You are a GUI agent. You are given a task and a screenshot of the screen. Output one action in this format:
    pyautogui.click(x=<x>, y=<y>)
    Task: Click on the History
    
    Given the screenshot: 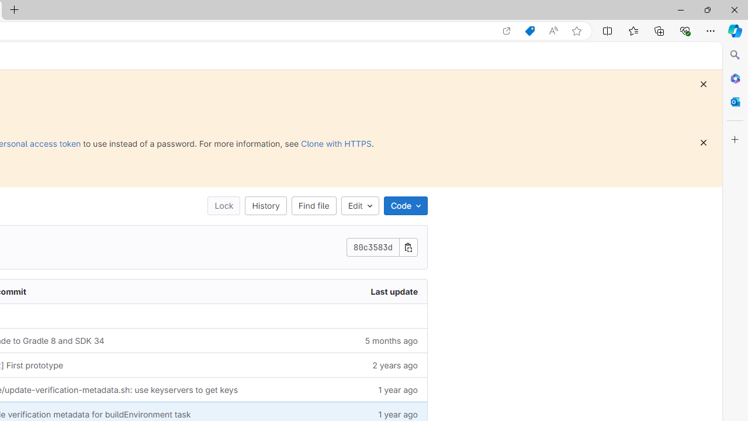 What is the action you would take?
    pyautogui.click(x=265, y=206)
    